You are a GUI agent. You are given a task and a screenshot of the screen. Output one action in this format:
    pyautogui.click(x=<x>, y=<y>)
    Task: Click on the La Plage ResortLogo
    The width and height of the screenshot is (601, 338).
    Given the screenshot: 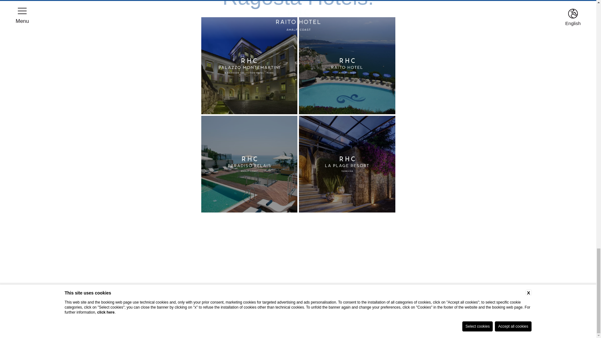 What is the action you would take?
    pyautogui.click(x=347, y=164)
    